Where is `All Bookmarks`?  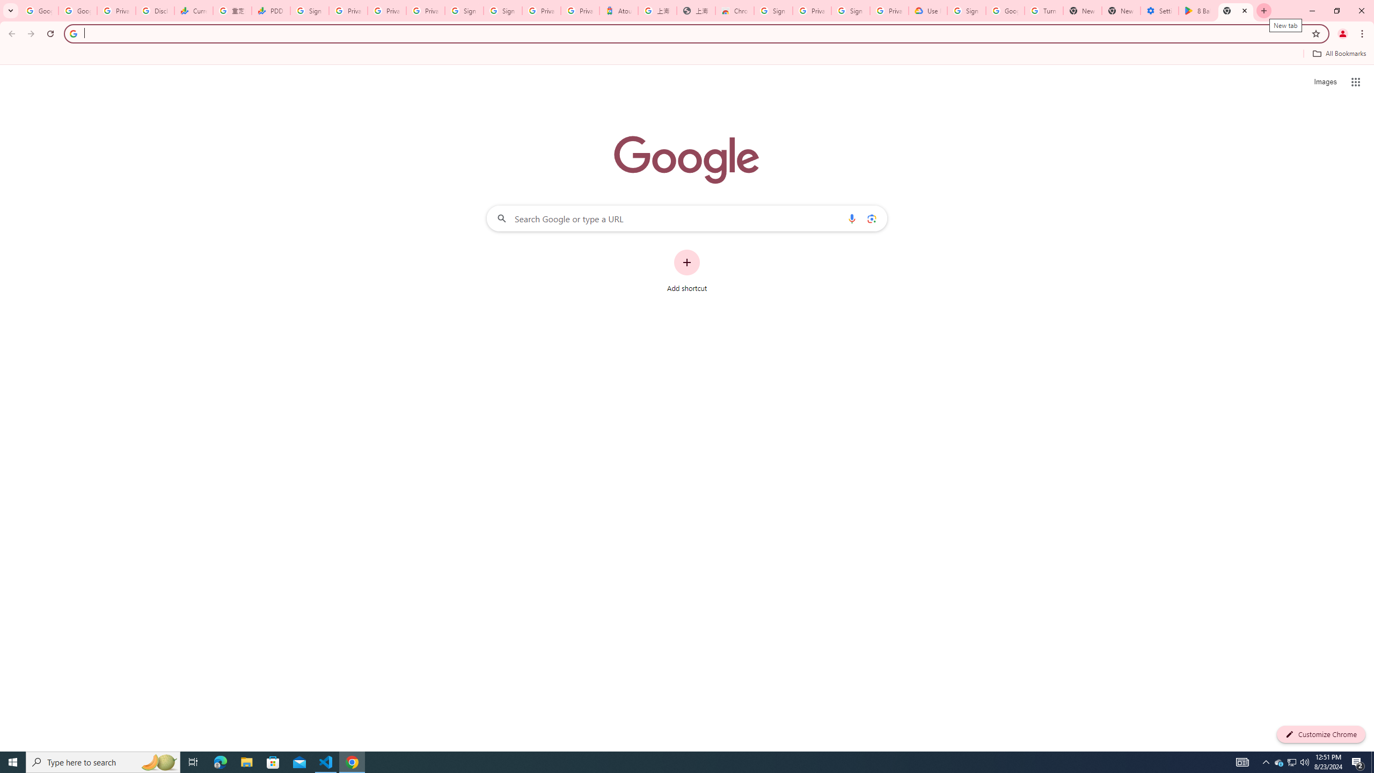 All Bookmarks is located at coordinates (1339, 54).